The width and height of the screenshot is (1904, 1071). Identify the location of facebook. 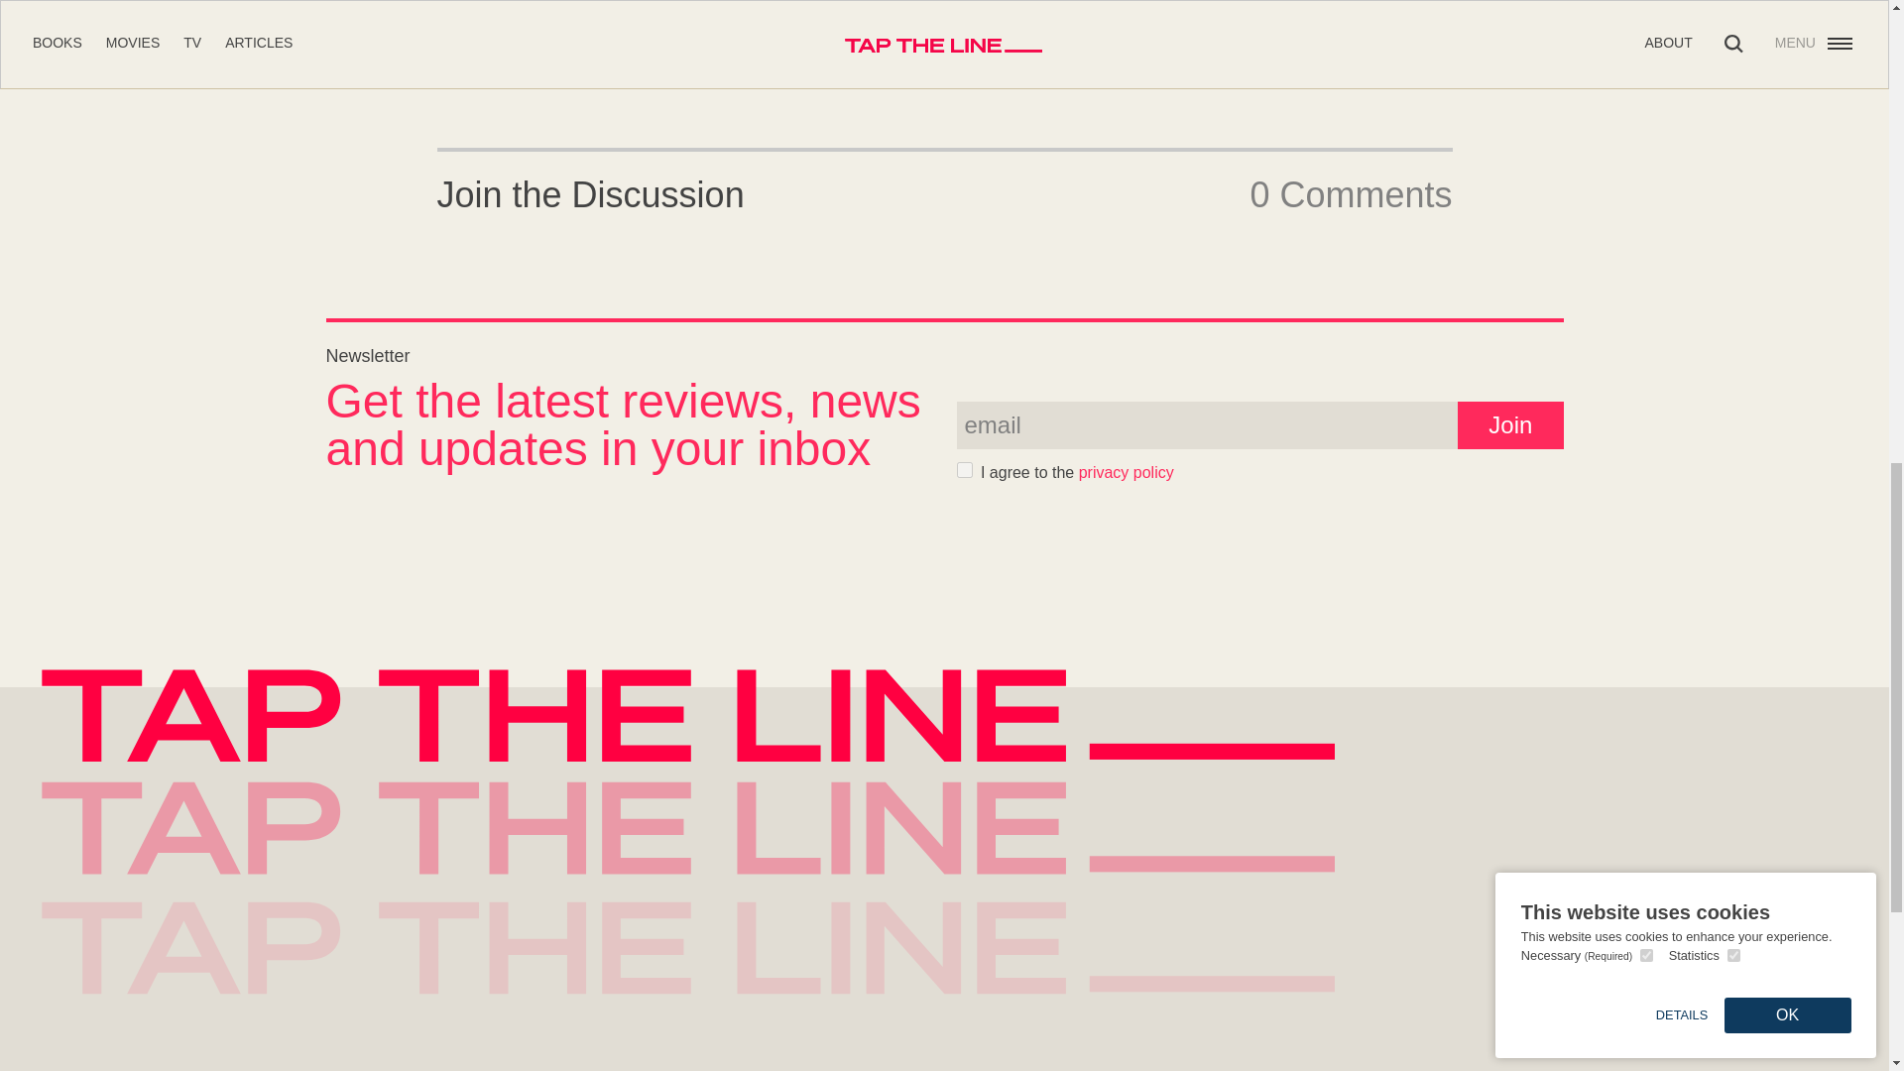
(948, 38).